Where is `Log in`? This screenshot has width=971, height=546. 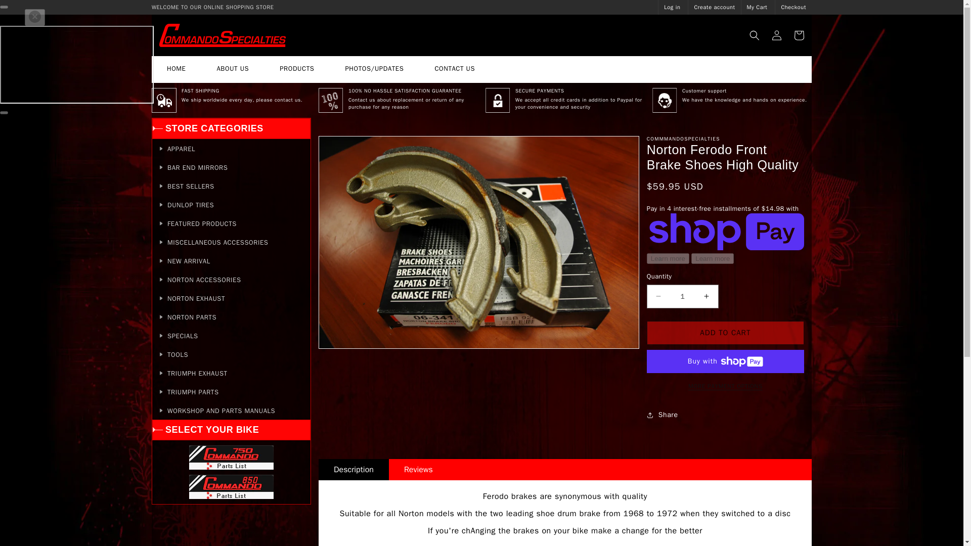 Log in is located at coordinates (672, 7).